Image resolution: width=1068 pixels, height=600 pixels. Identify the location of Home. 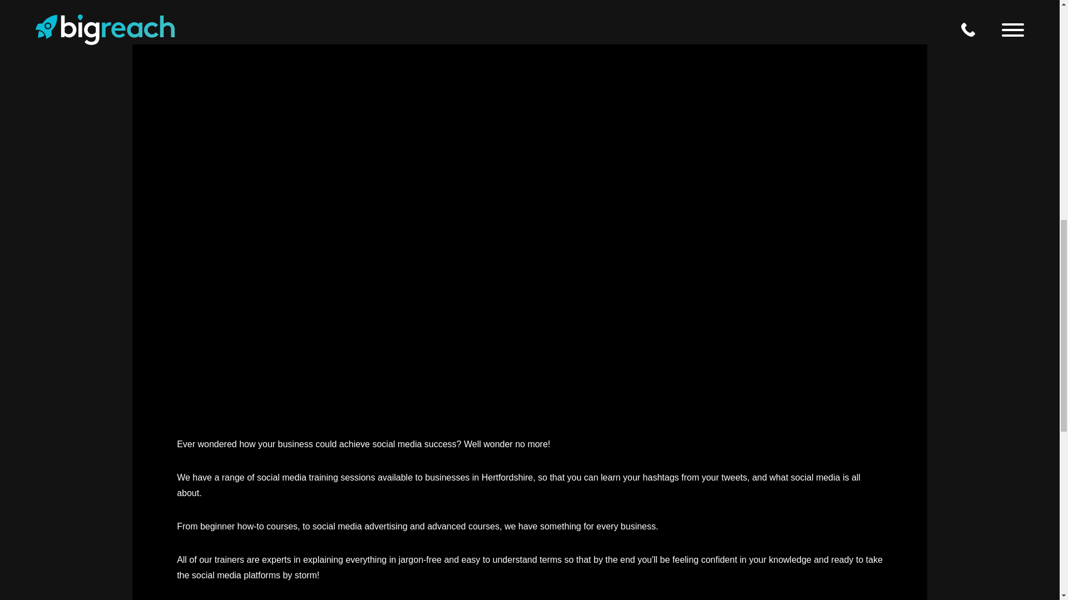
(500, 59).